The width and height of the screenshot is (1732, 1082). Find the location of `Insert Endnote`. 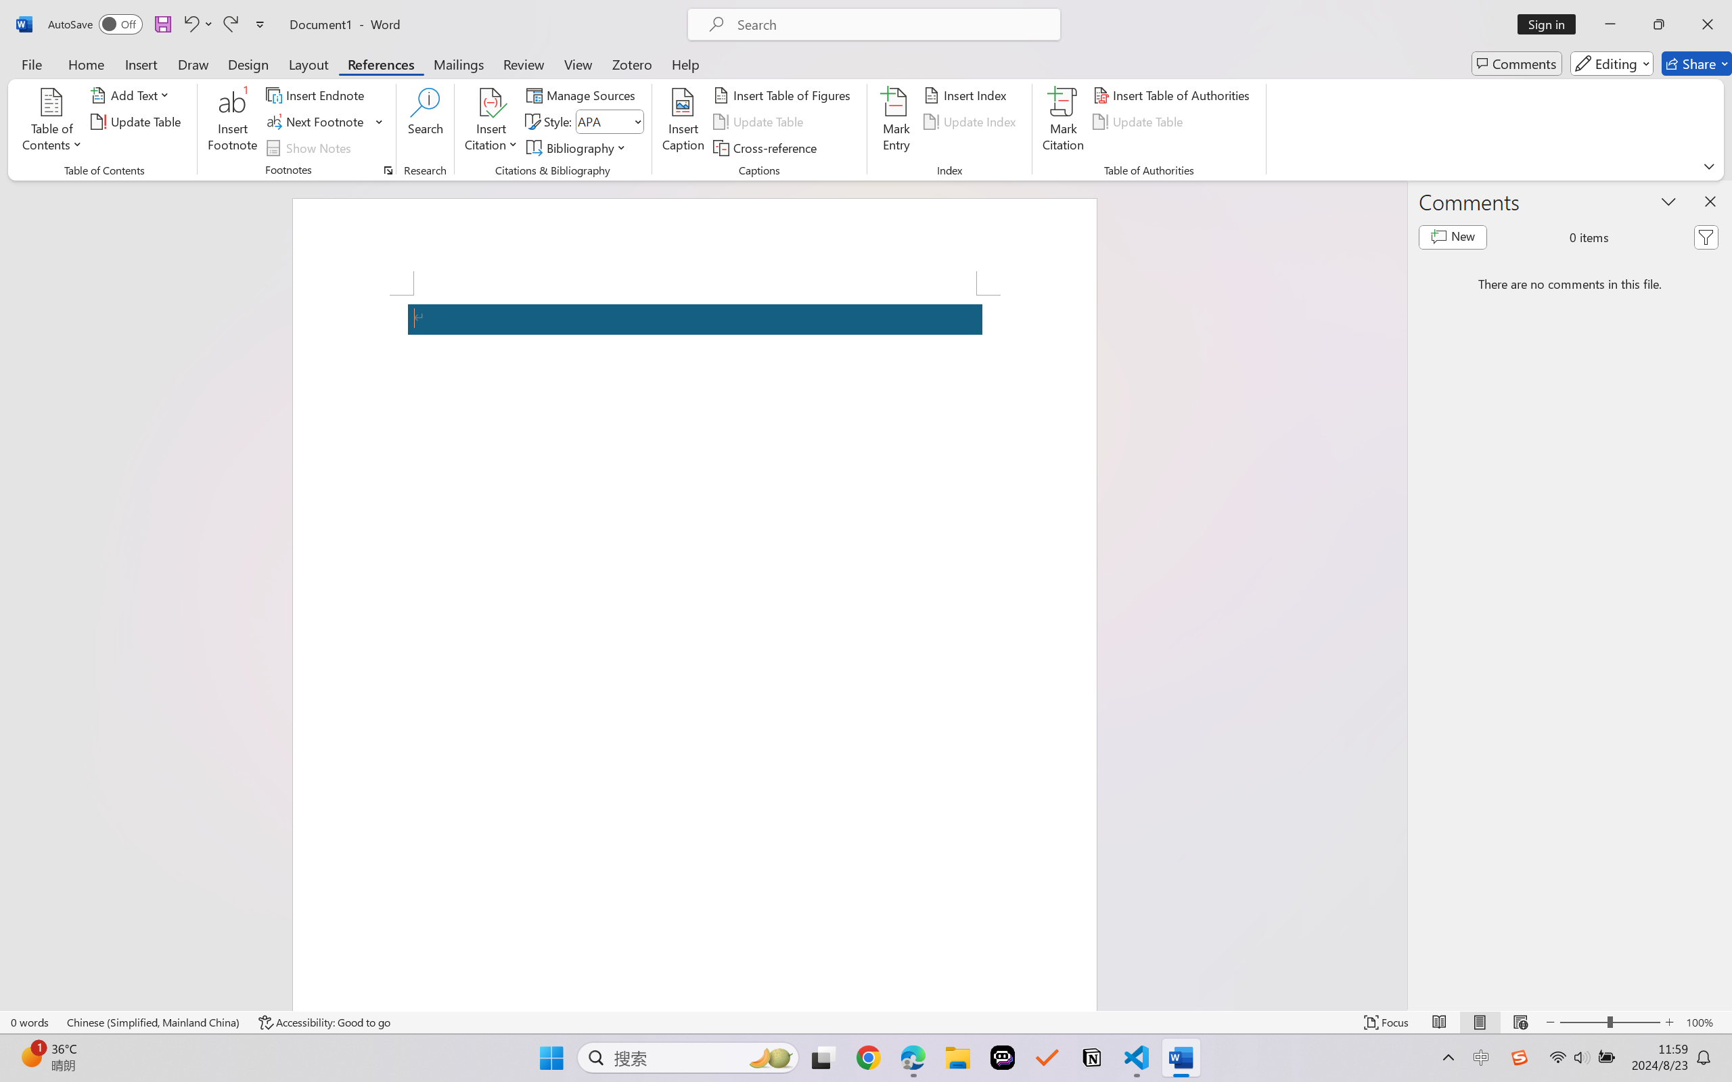

Insert Endnote is located at coordinates (317, 95).